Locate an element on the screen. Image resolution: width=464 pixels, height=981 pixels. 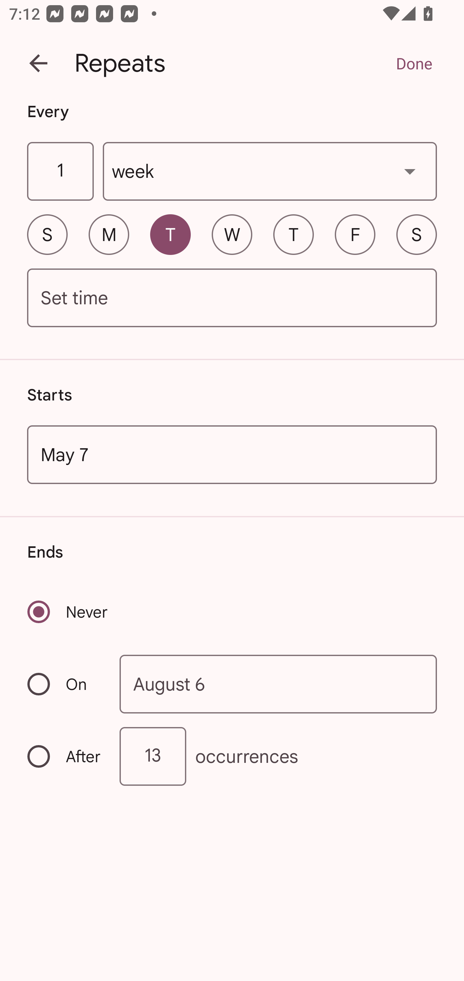
Show dropdown menu is located at coordinates (410, 171).